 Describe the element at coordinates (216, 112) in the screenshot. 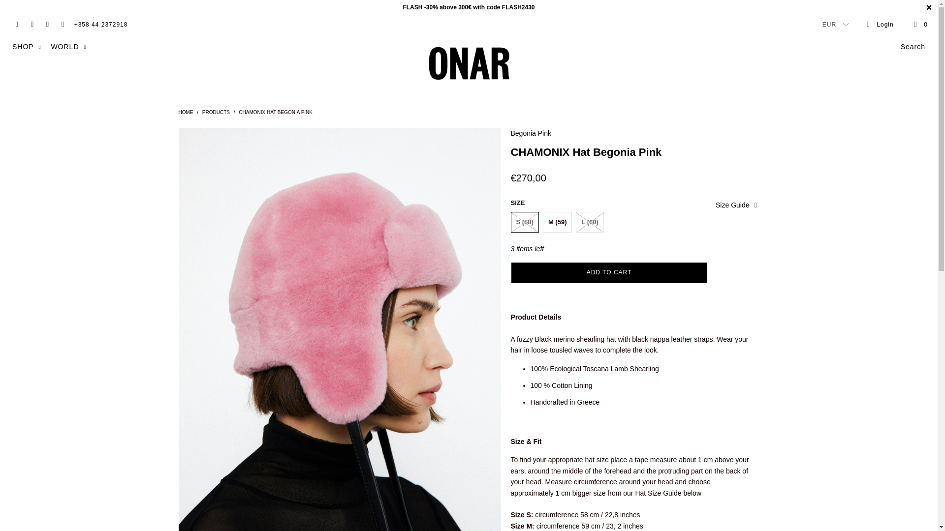

I see `Products` at that location.